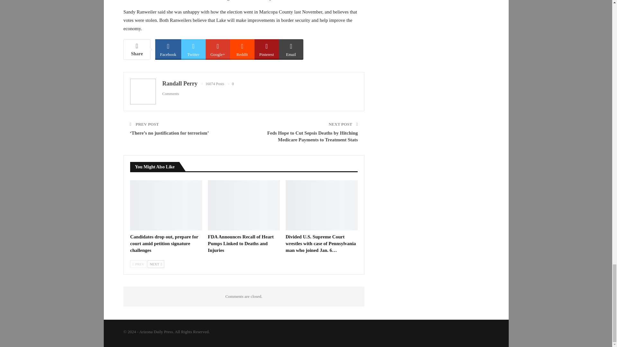 The height and width of the screenshot is (347, 617). Describe the element at coordinates (180, 84) in the screenshot. I see `Randall Perry` at that location.